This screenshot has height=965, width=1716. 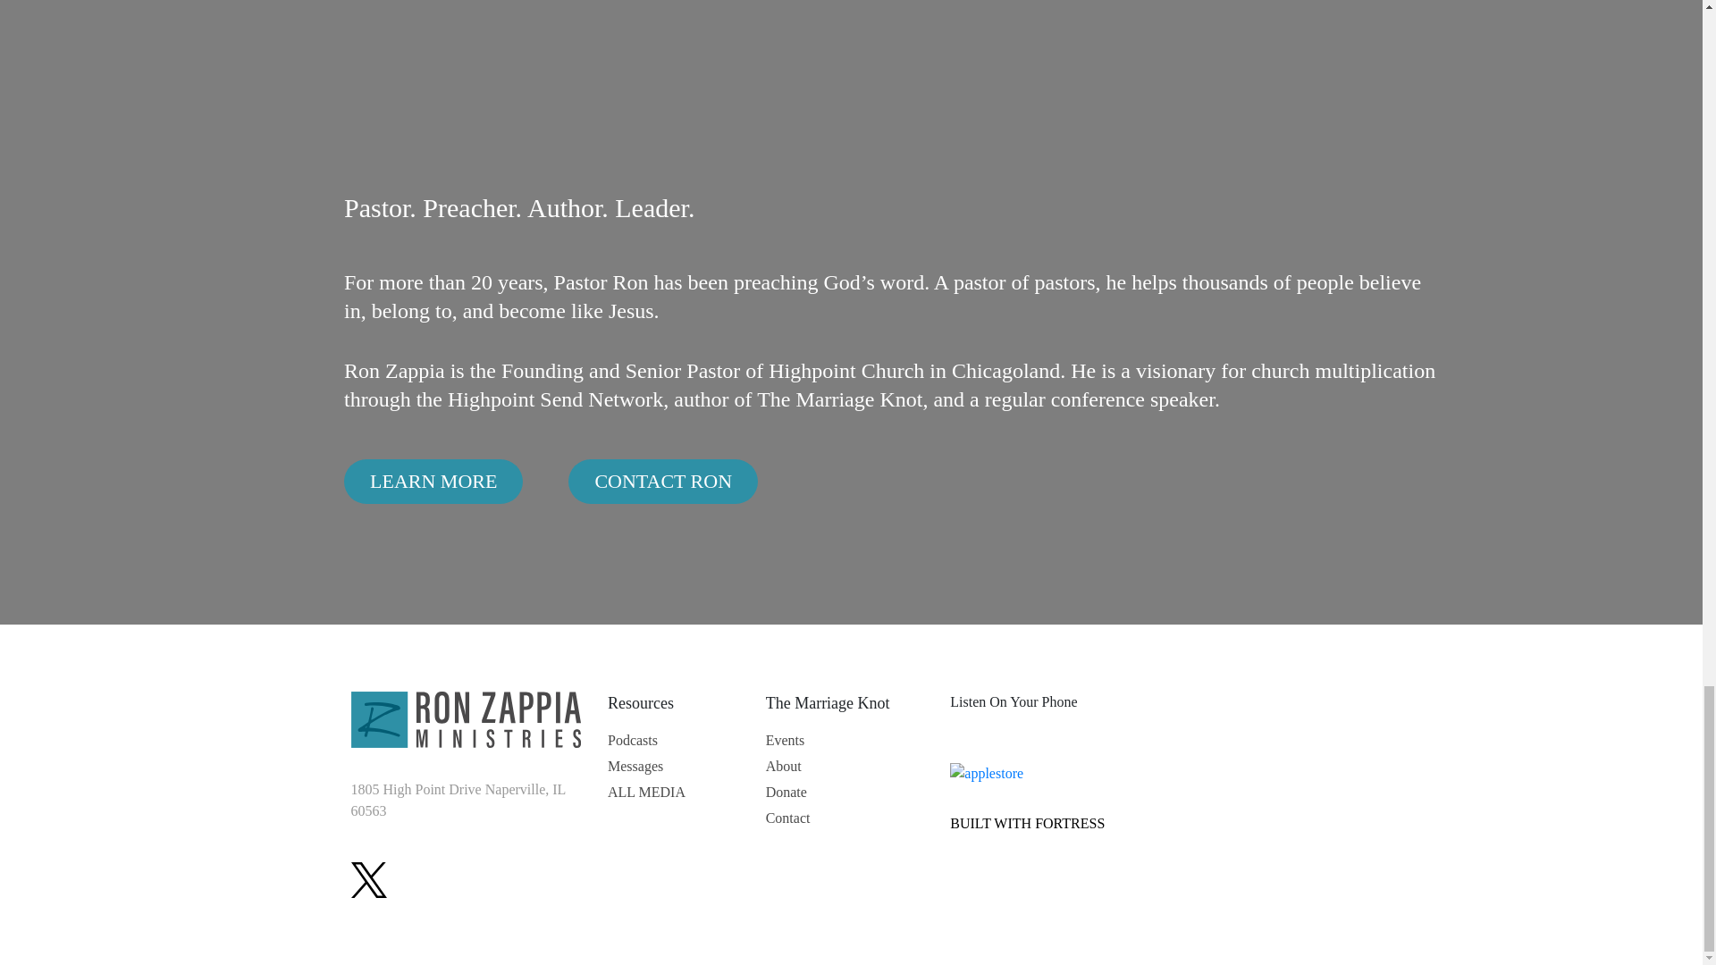 What do you see at coordinates (645, 792) in the screenshot?
I see `ALL MEDIA` at bounding box center [645, 792].